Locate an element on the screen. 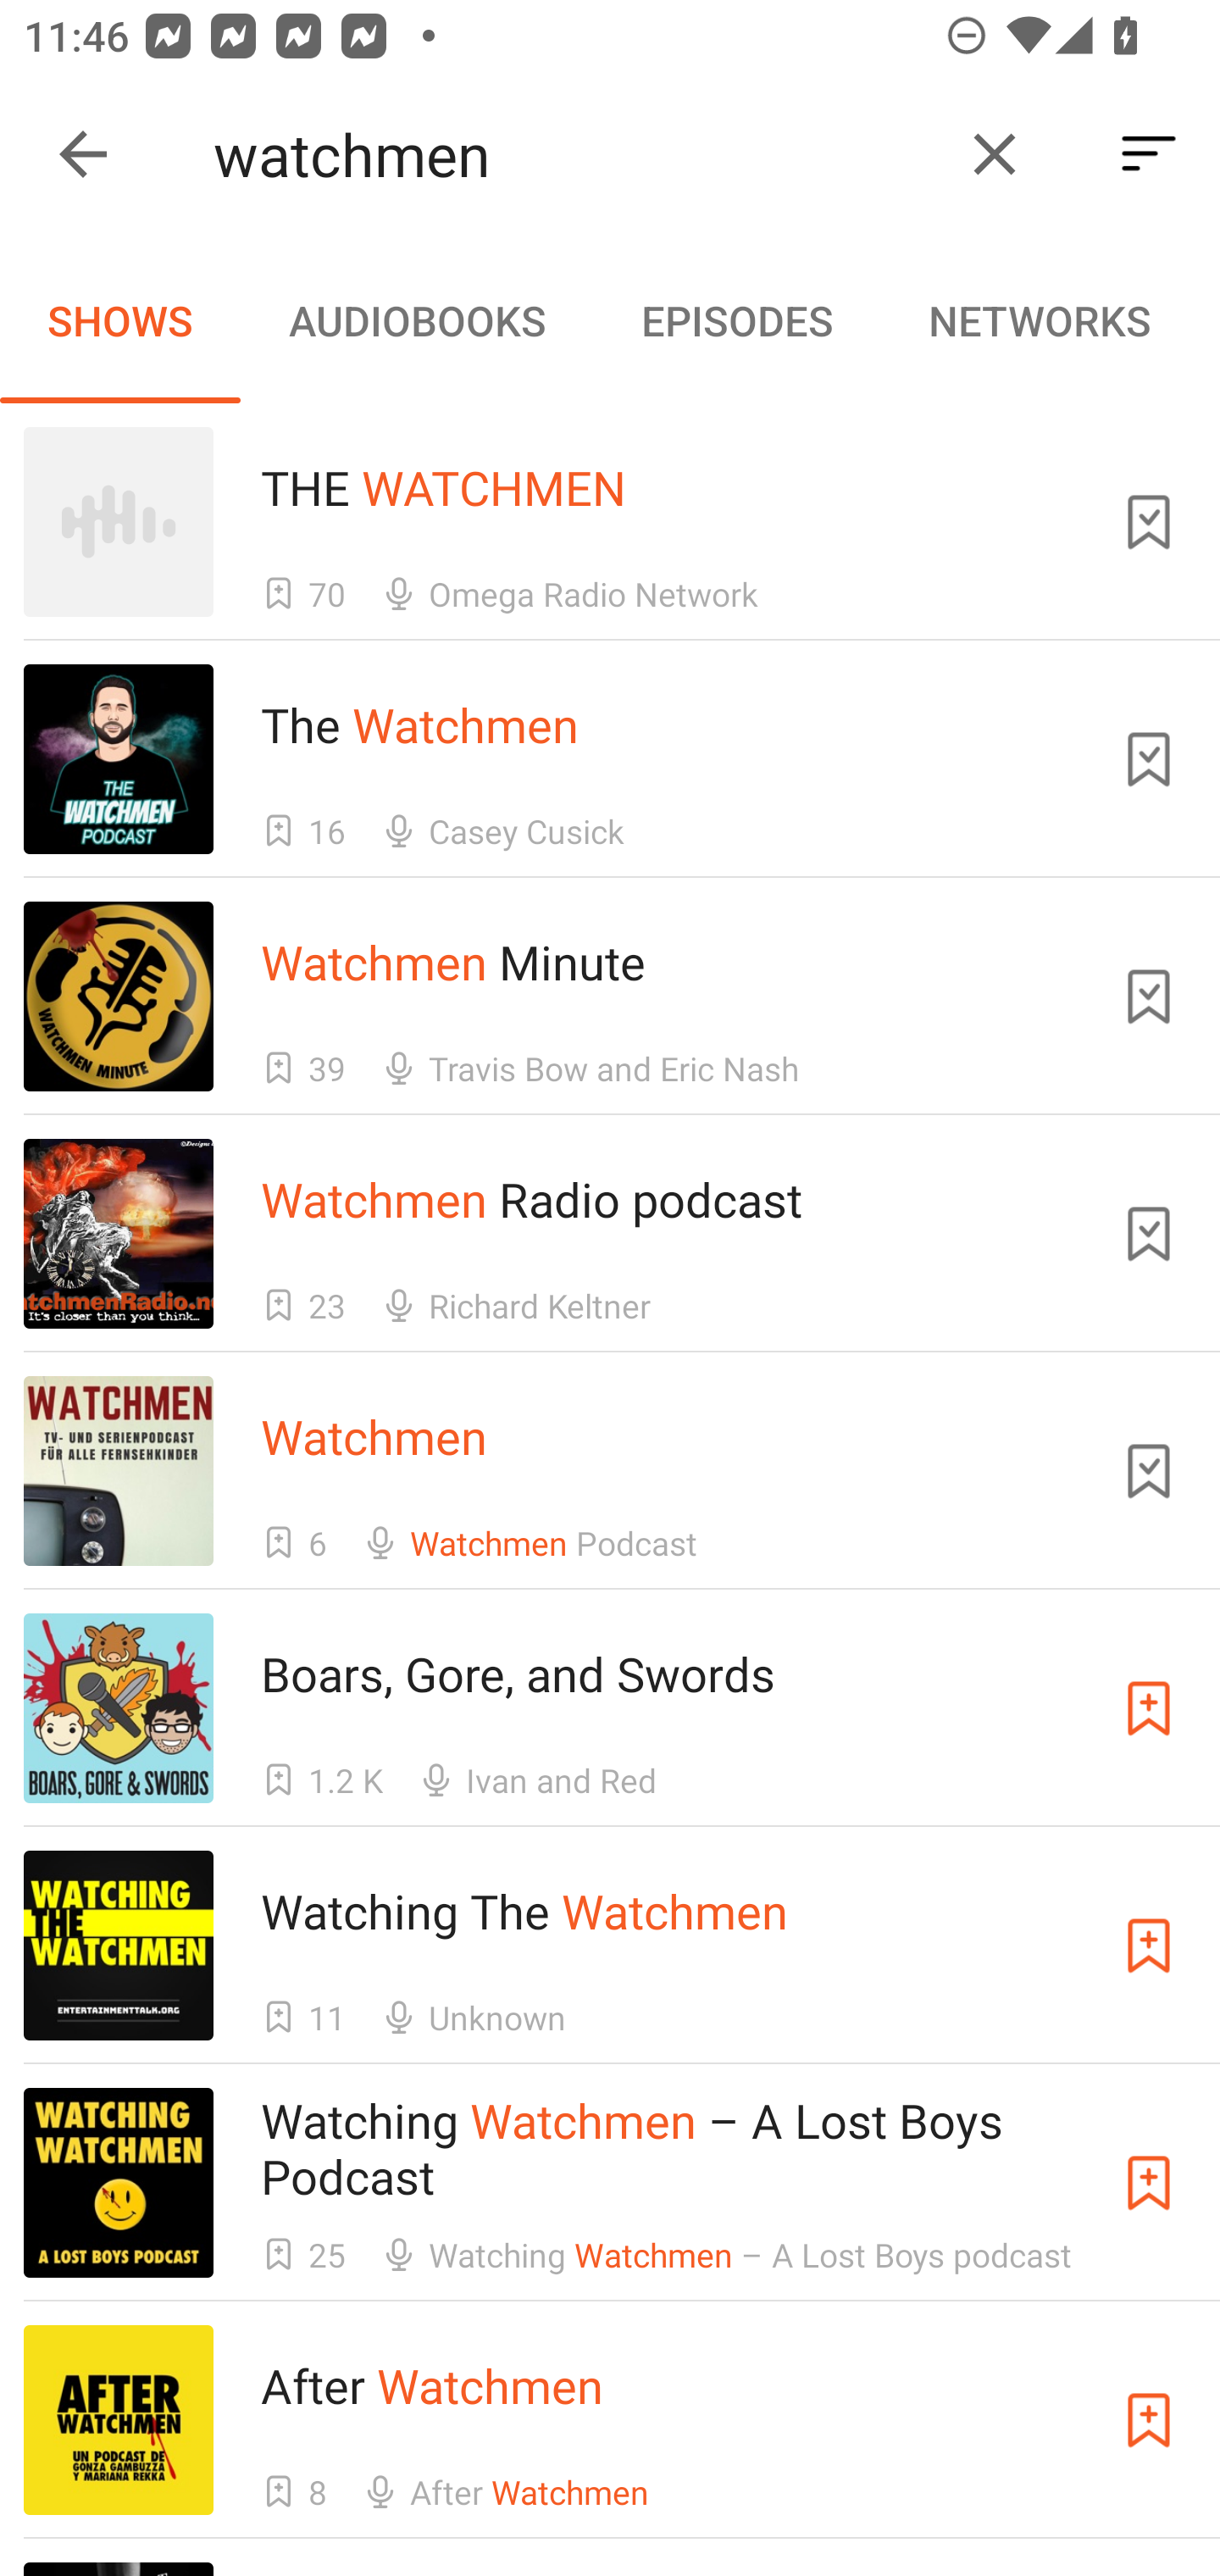 Image resolution: width=1220 pixels, height=2576 pixels. Subscribe is located at coordinates (1149, 1944).